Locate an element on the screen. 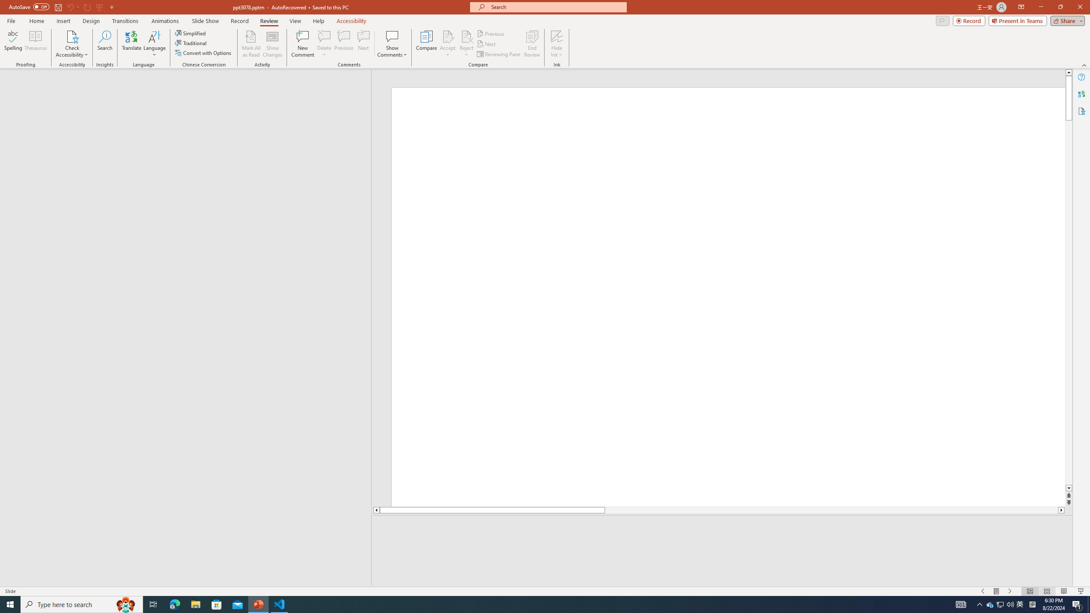  Accept Change is located at coordinates (448, 36).